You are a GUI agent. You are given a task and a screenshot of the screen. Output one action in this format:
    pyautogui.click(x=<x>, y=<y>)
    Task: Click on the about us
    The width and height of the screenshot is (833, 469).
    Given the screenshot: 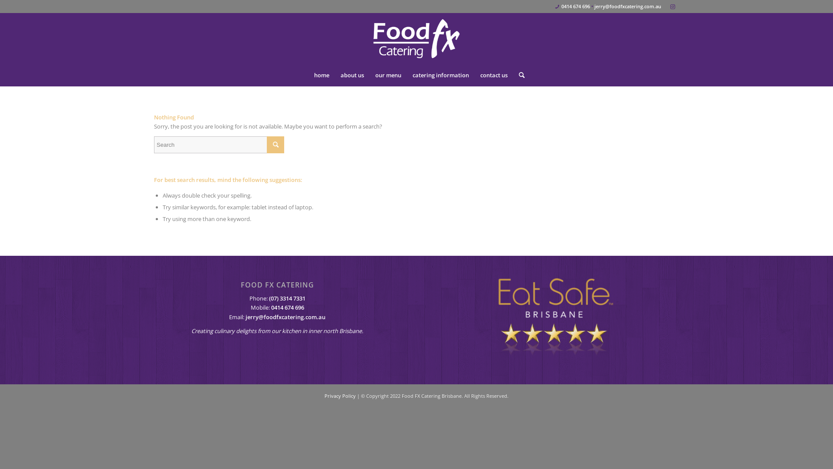 What is the action you would take?
    pyautogui.click(x=352, y=75)
    